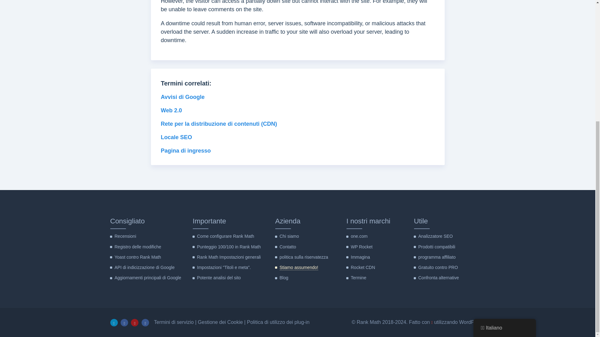 This screenshot has width=600, height=337. What do you see at coordinates (137, 247) in the screenshot?
I see `Tutte le modifiche avvenute al plug-in Rank Math SEO` at bounding box center [137, 247].